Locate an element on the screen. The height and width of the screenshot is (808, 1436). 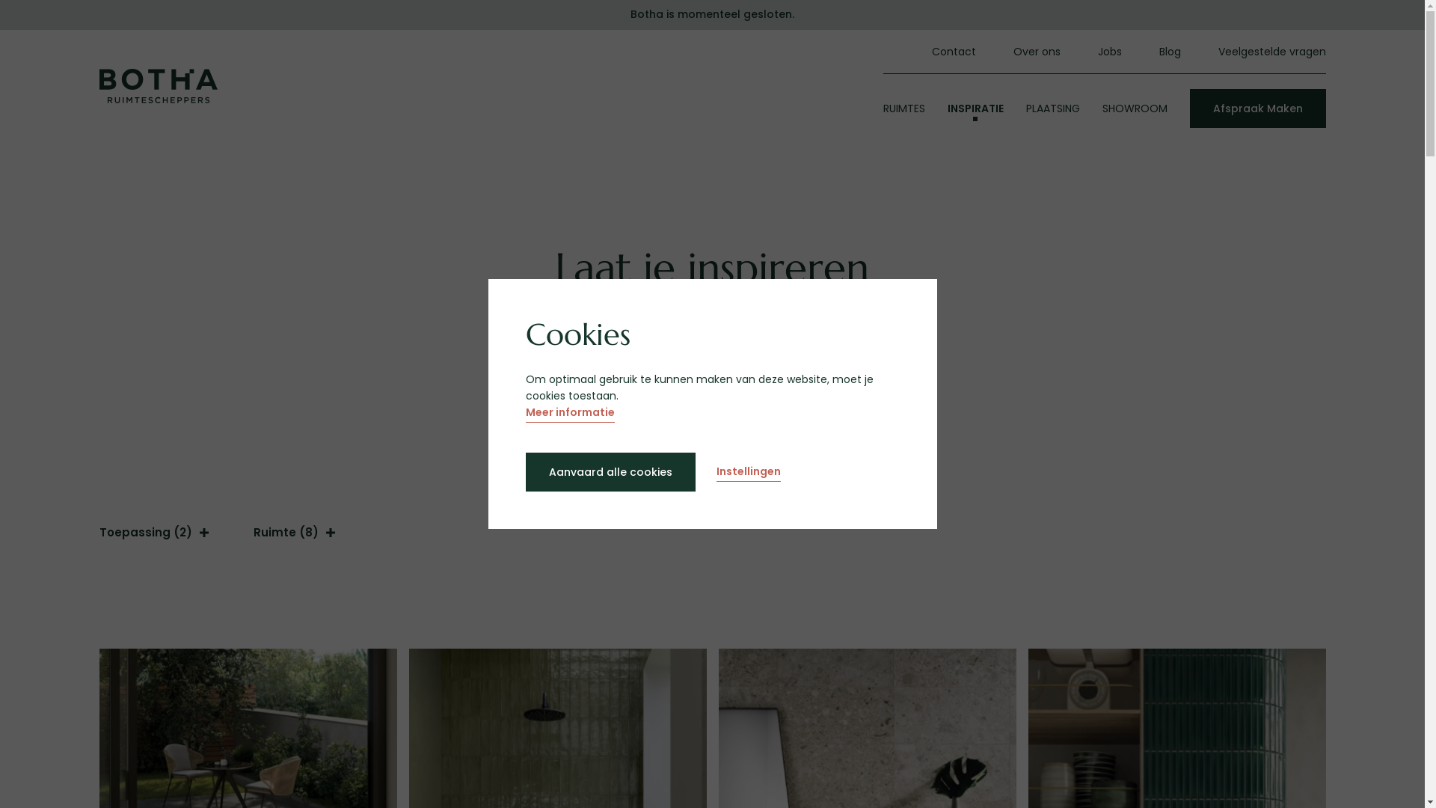
Meer informatie is located at coordinates (570, 414).